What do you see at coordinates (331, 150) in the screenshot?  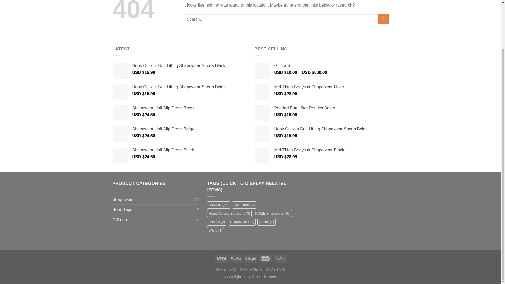 I see `Mid-Thigh Bodysuit Shapewear Black` at bounding box center [331, 150].